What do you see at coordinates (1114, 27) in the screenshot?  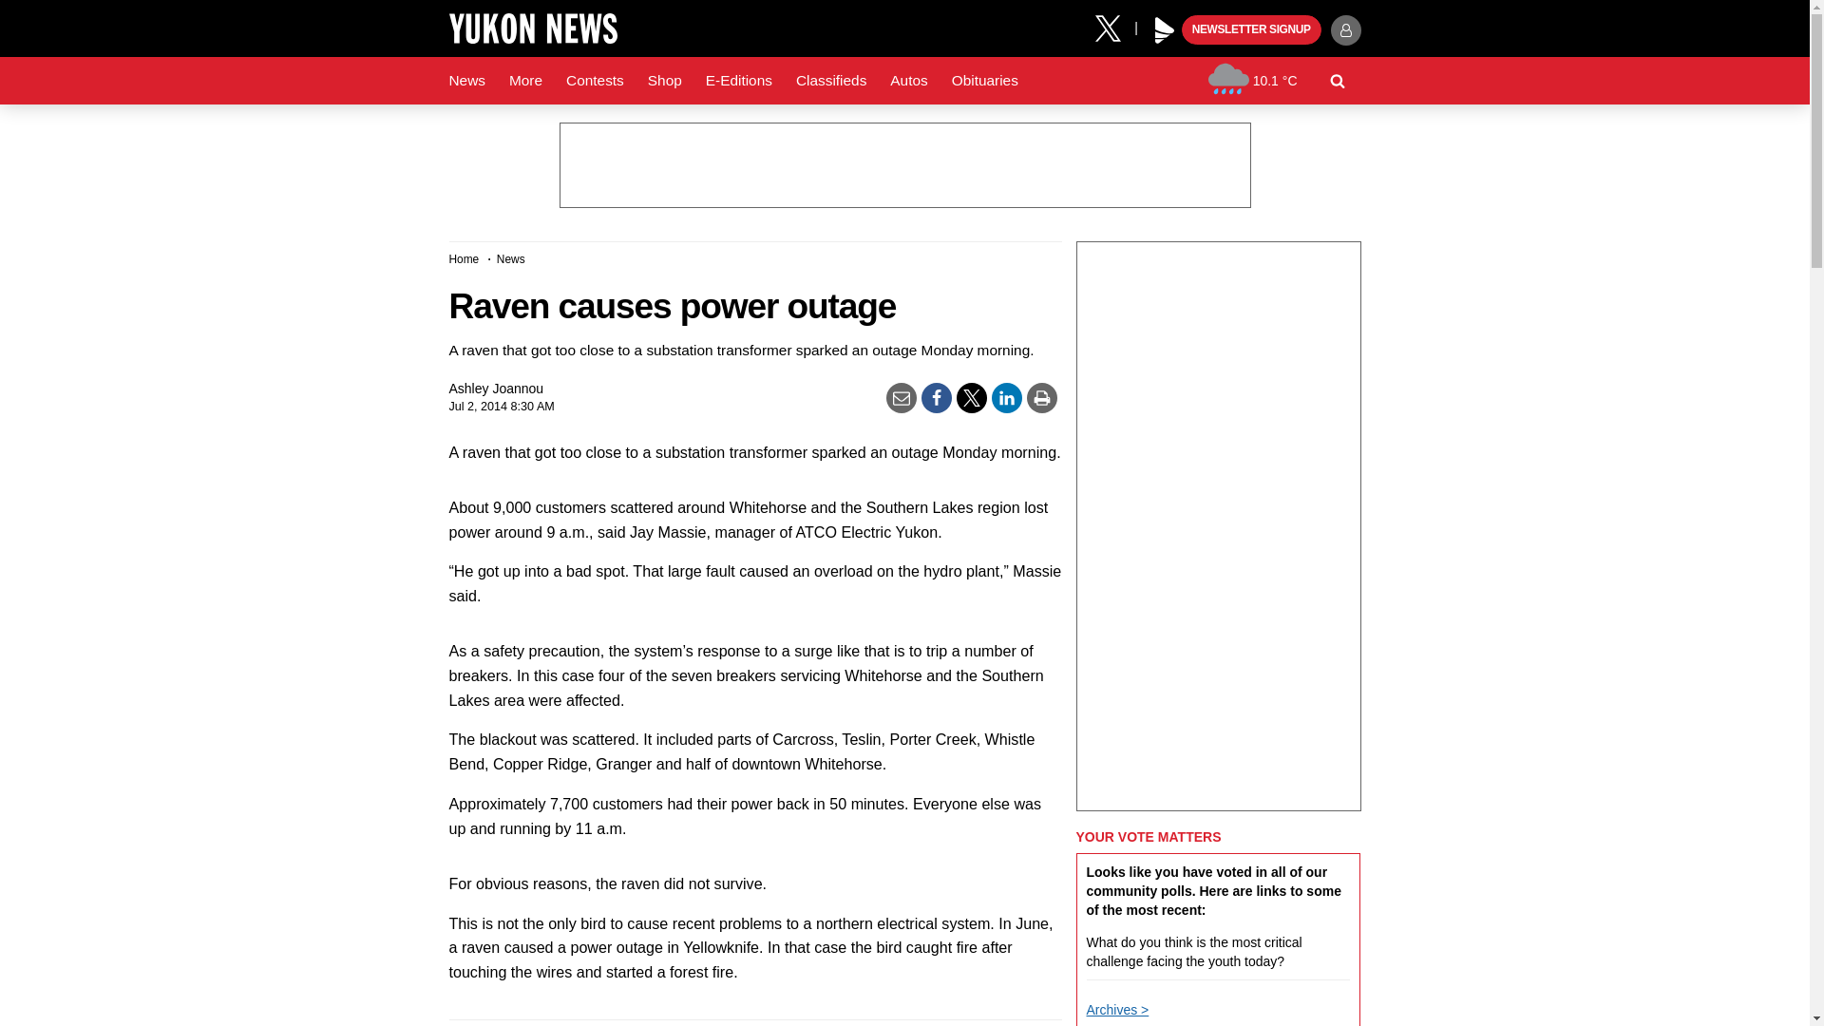 I see `X` at bounding box center [1114, 27].